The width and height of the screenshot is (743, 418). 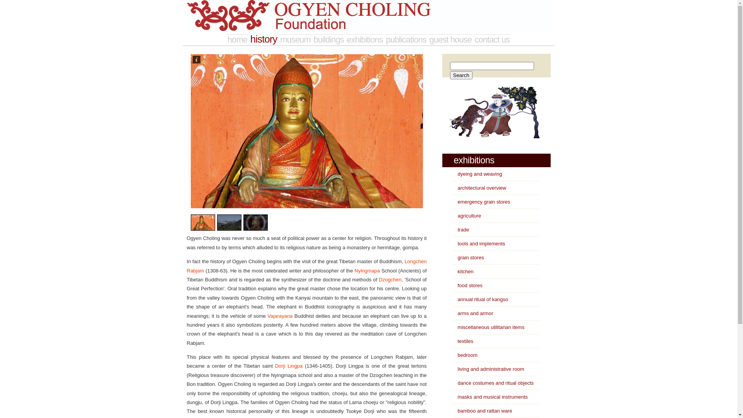 I want to click on miscellaneous utilitarian items, so click(x=489, y=327).